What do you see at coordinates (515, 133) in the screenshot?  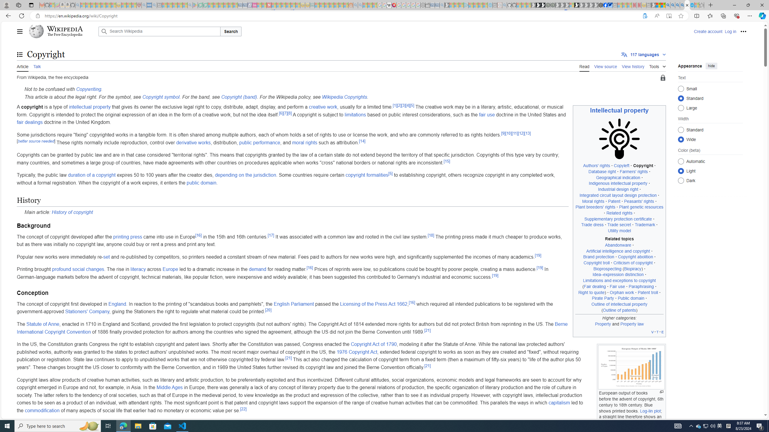 I see `[11]` at bounding box center [515, 133].